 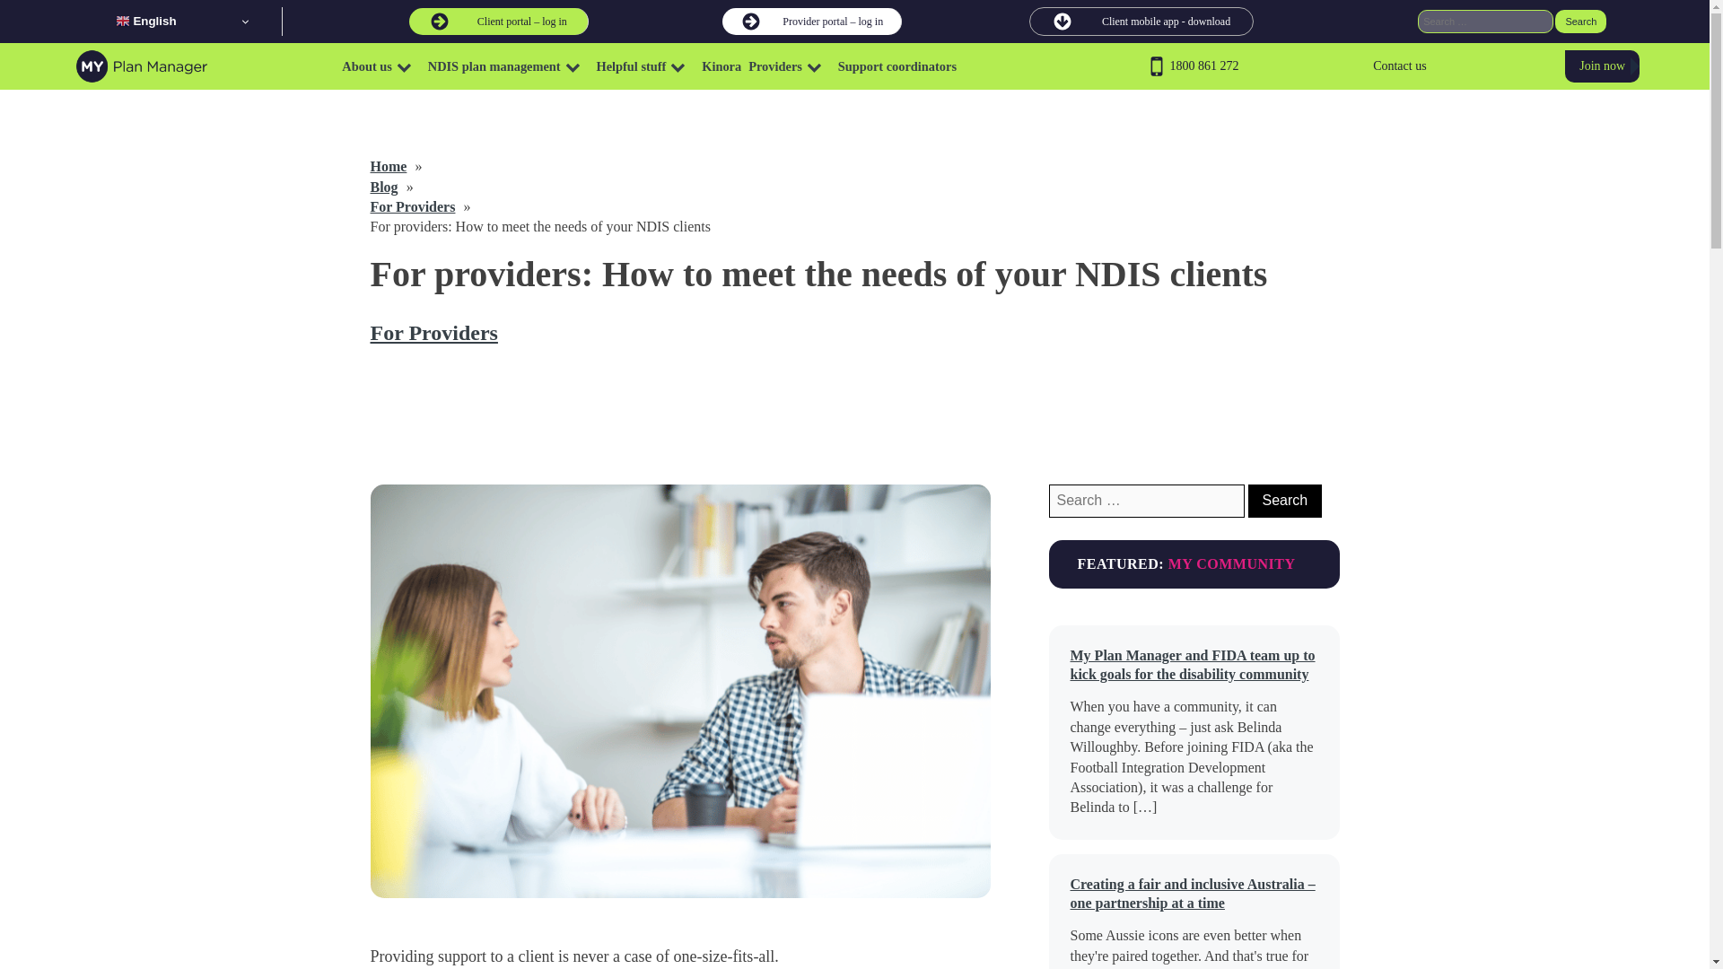 What do you see at coordinates (1284, 501) in the screenshot?
I see `Search` at bounding box center [1284, 501].